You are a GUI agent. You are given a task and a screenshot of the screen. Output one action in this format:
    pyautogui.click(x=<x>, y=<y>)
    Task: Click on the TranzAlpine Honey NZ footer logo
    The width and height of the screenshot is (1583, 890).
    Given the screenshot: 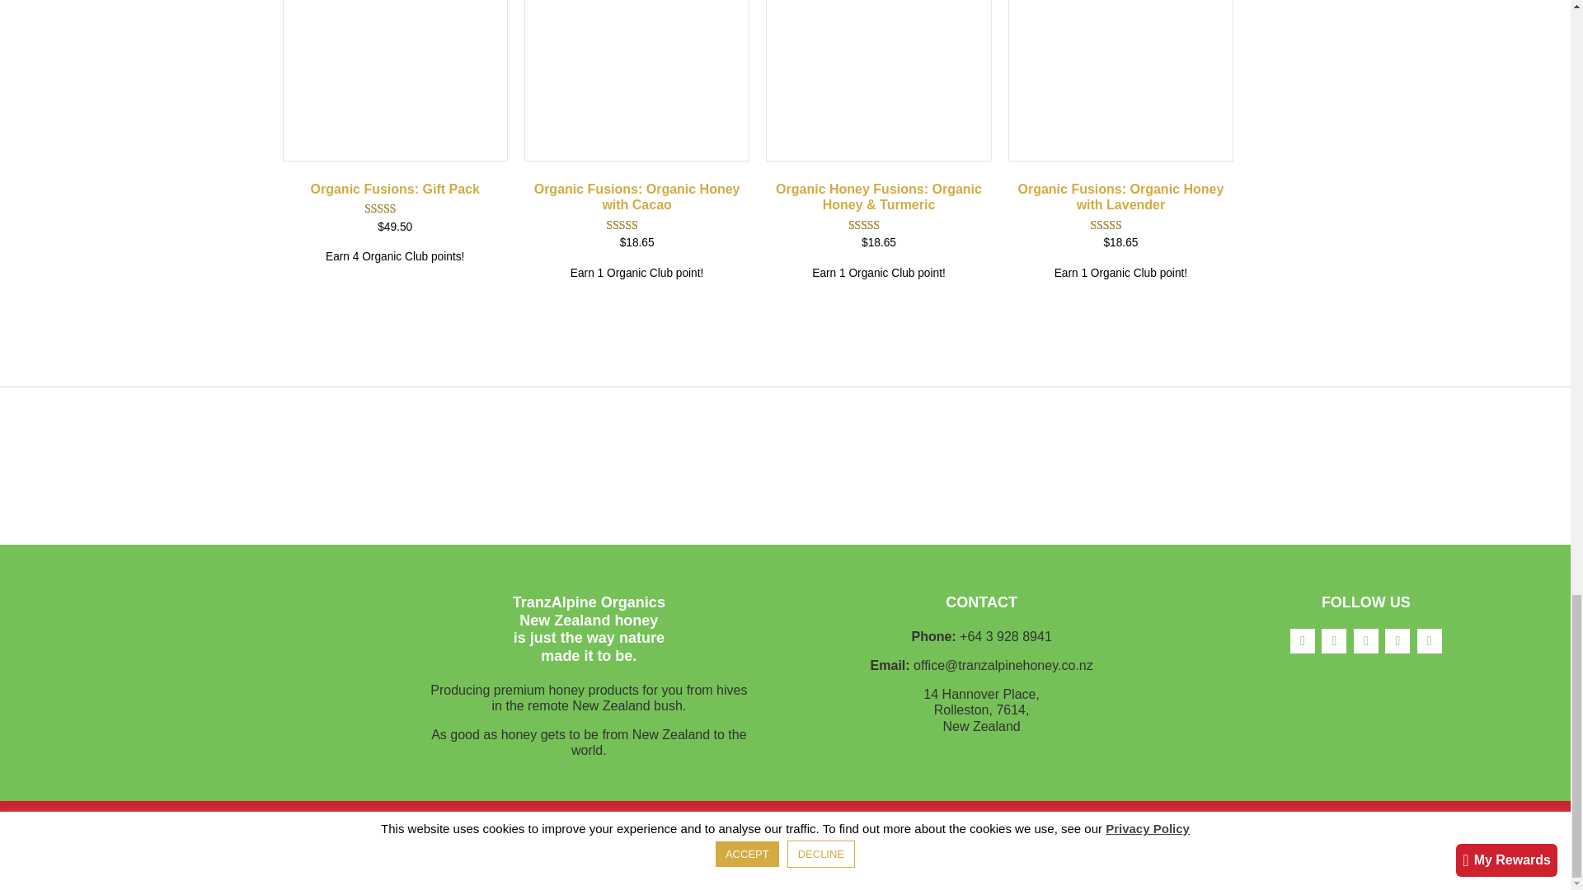 What is the action you would take?
    pyautogui.click(x=196, y=630)
    